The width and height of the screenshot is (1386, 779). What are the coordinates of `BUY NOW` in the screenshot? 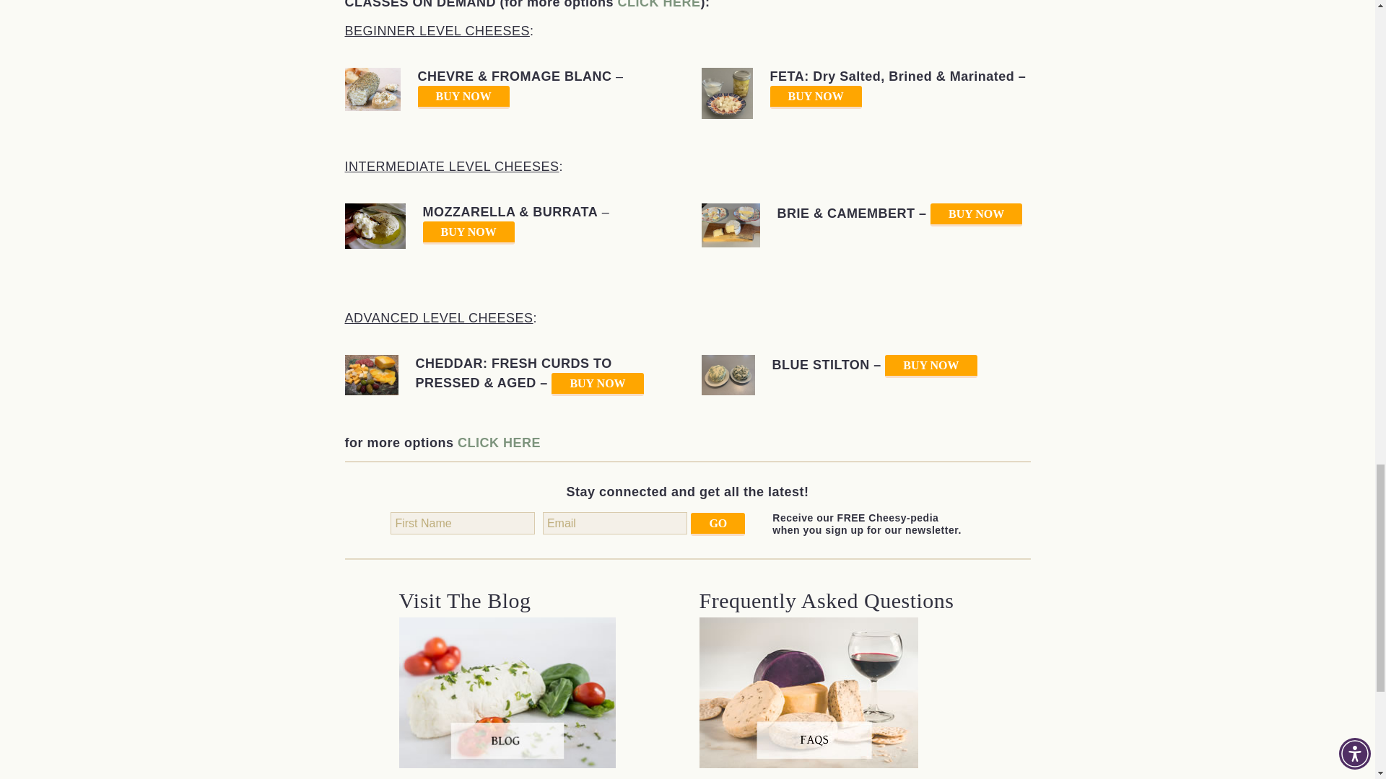 It's located at (462, 97).